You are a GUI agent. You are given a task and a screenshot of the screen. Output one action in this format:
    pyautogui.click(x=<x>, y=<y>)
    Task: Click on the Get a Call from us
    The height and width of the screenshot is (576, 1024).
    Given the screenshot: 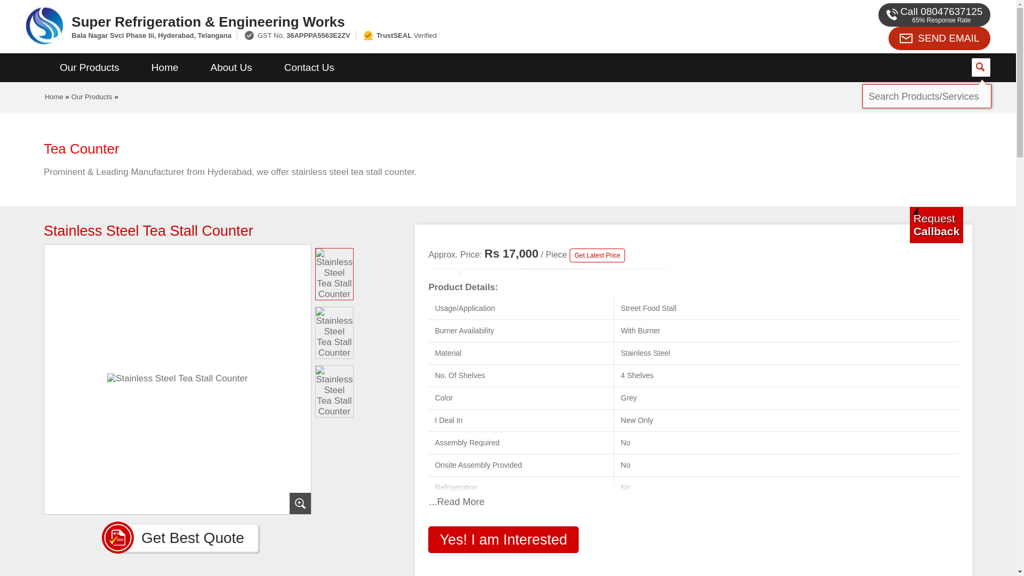 What is the action you would take?
    pyautogui.click(x=937, y=225)
    